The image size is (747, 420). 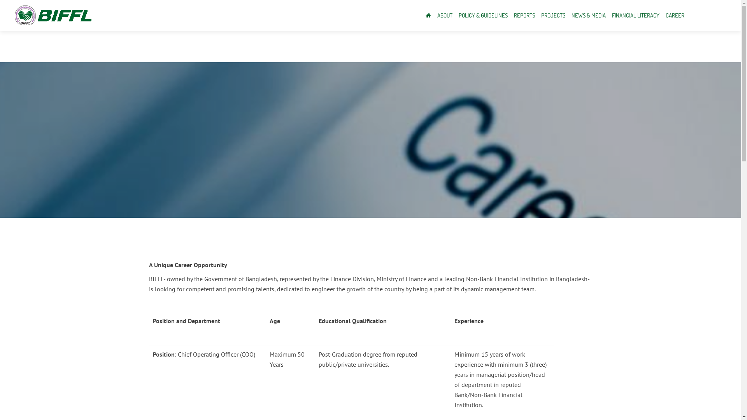 What do you see at coordinates (553, 16) in the screenshot?
I see `PROJECTS` at bounding box center [553, 16].